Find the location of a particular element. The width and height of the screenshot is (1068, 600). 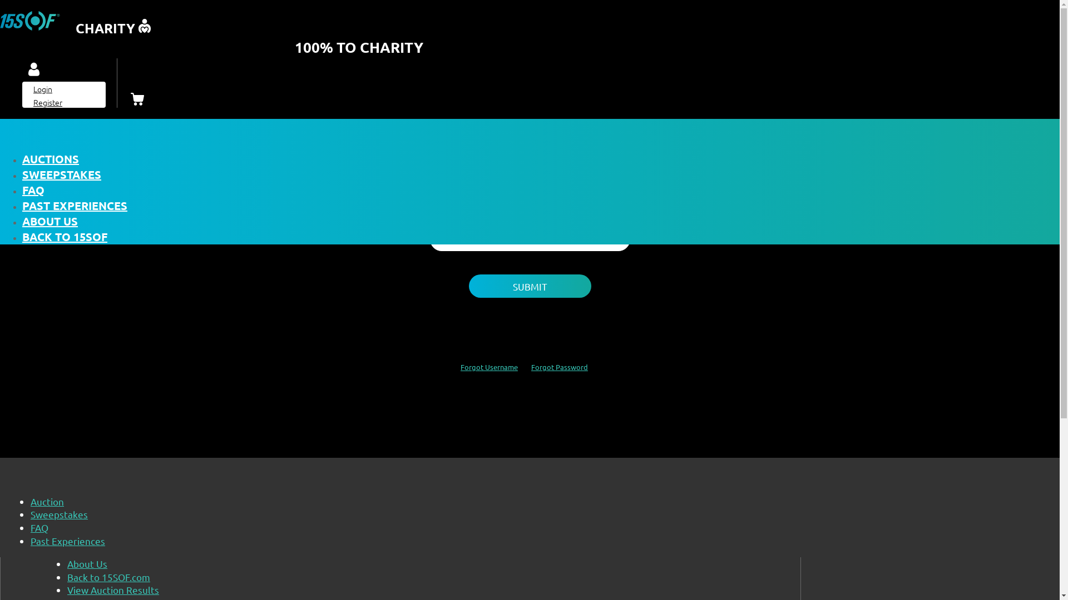

SWEEPSTAKES is located at coordinates (62, 174).